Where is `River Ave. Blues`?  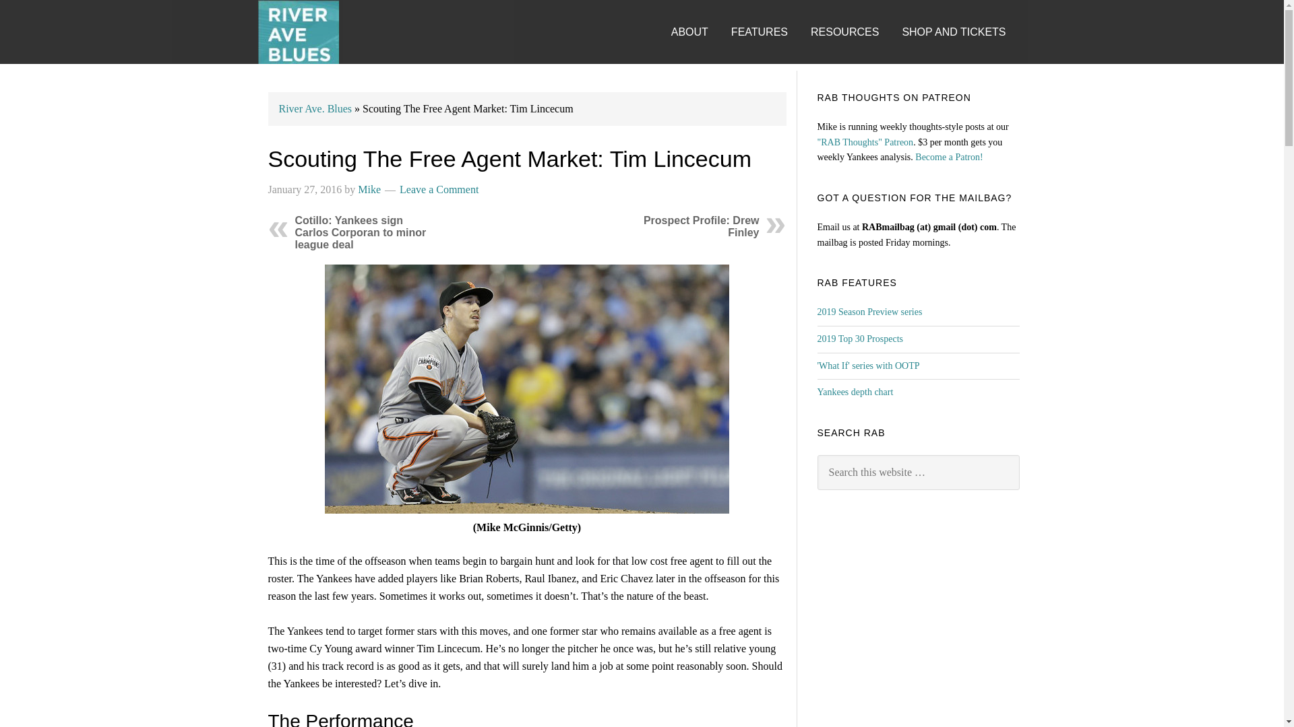 River Ave. Blues is located at coordinates (315, 108).